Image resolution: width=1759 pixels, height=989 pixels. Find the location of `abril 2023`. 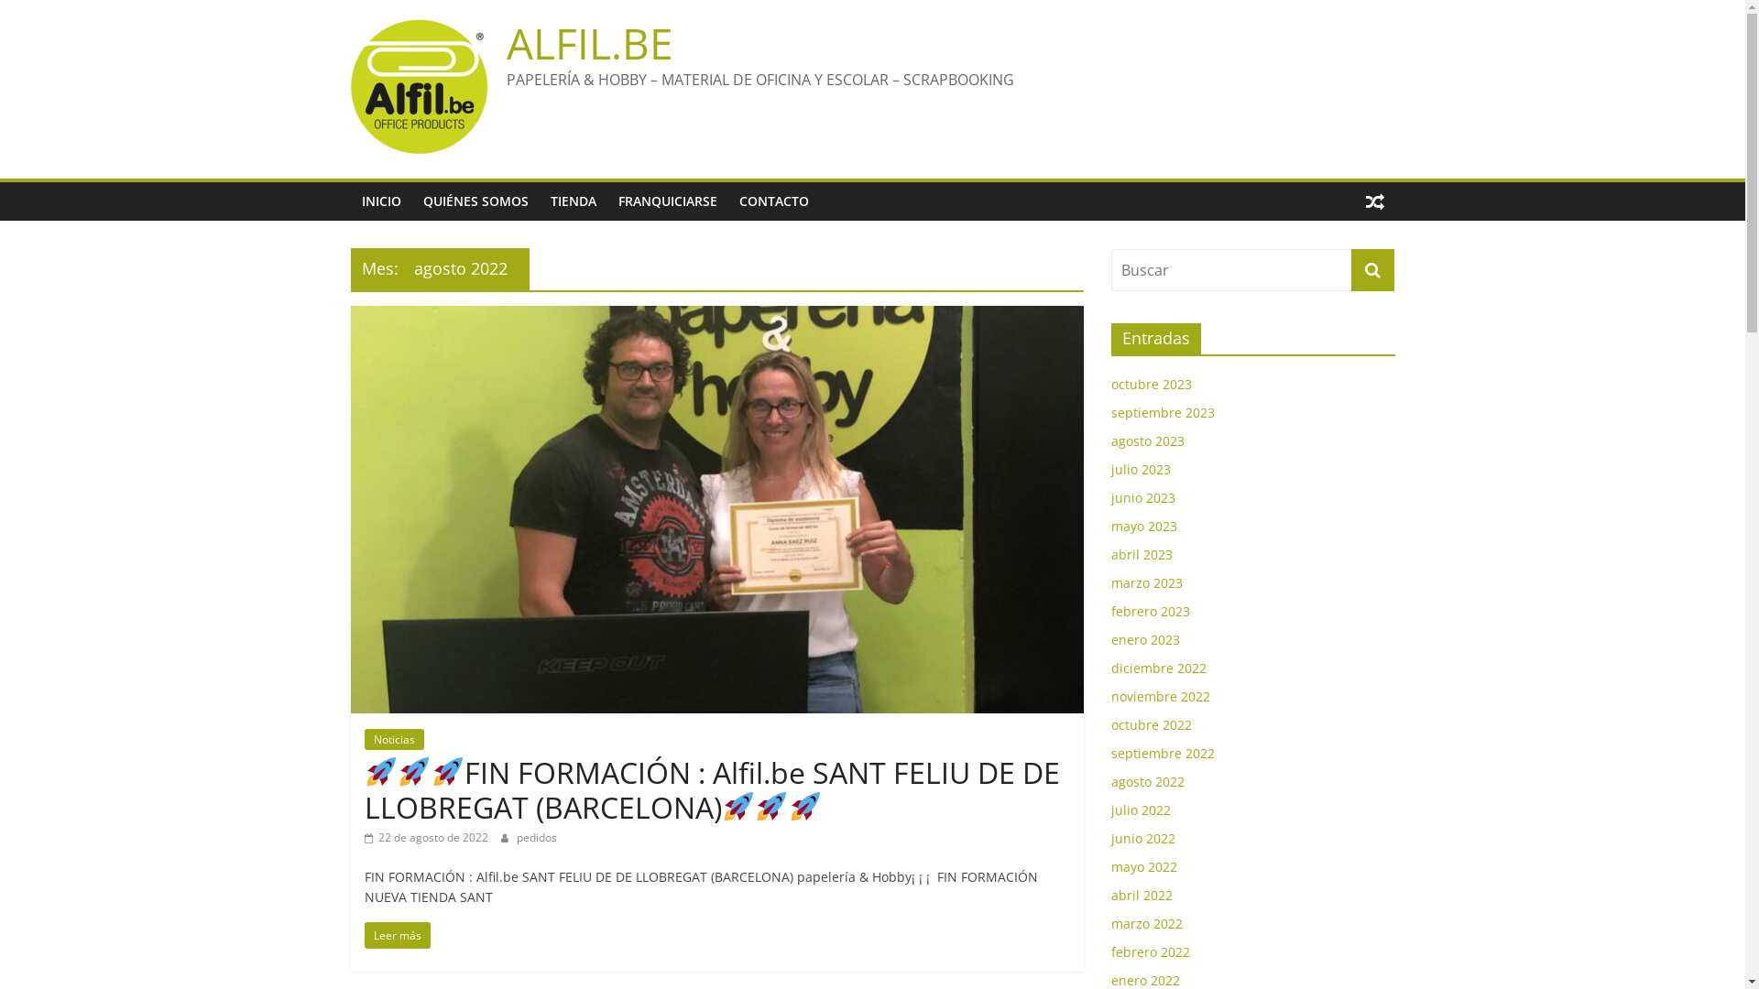

abril 2023 is located at coordinates (1142, 555).